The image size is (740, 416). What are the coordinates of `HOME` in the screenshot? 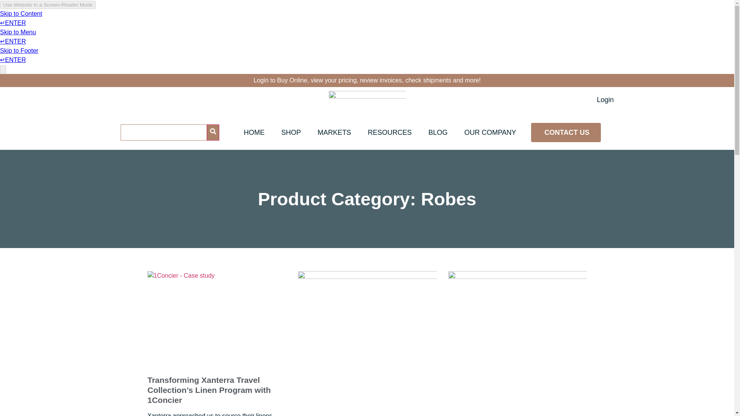 It's located at (254, 133).